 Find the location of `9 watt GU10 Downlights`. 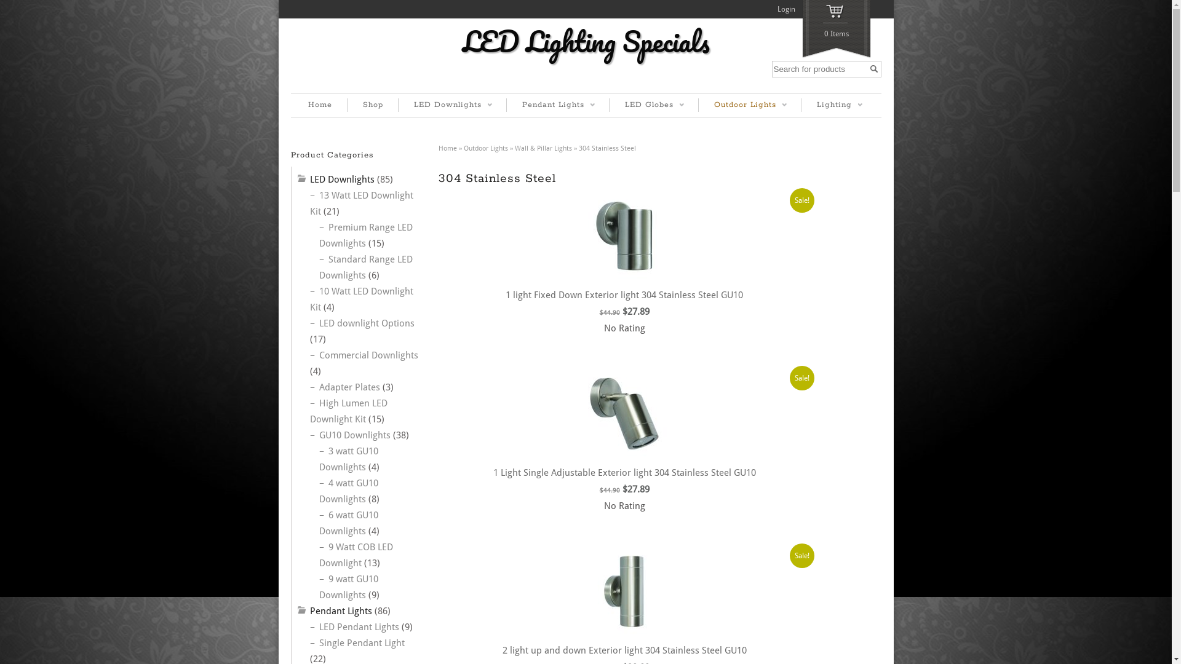

9 watt GU10 Downlights is located at coordinates (348, 587).